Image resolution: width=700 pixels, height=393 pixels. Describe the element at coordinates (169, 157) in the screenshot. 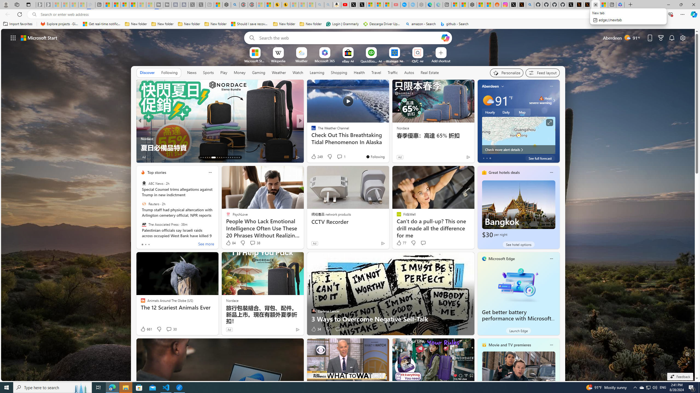

I see `View comments 8 Comment` at that location.